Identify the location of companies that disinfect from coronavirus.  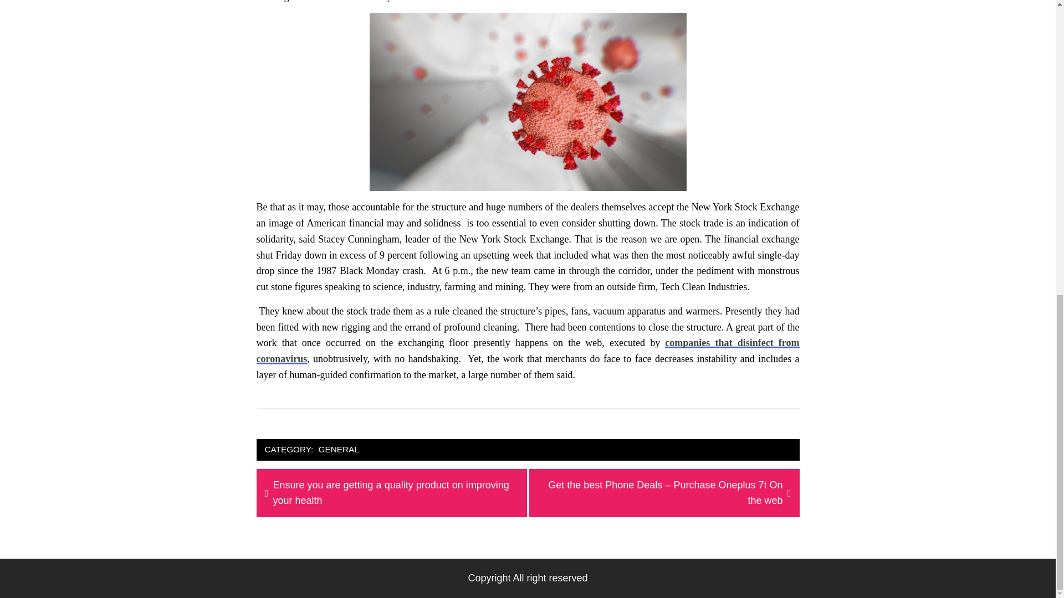
(528, 350).